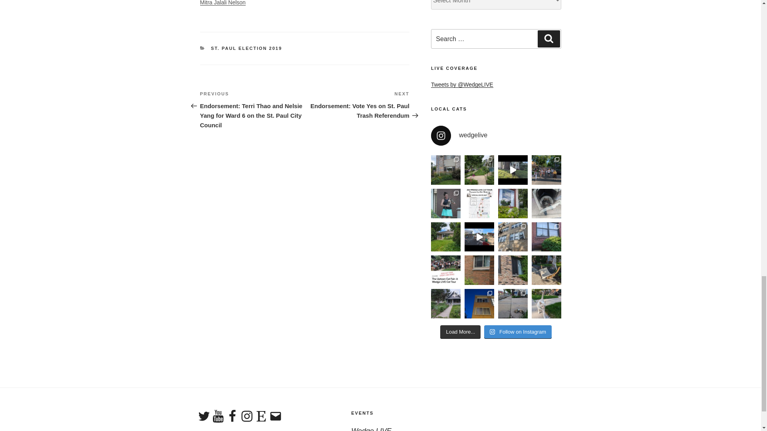  I want to click on ST. PAUL ELECTION 2019, so click(246, 48).